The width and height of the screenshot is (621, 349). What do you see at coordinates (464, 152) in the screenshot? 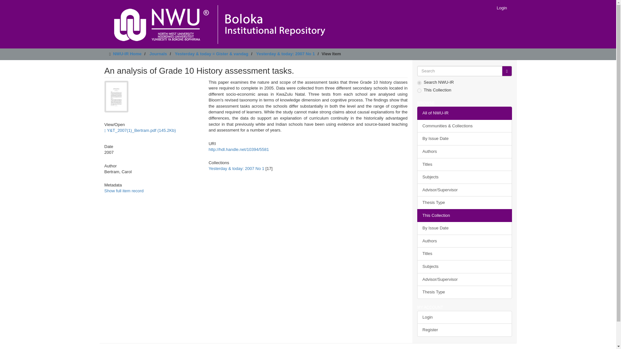
I see `Authors` at bounding box center [464, 152].